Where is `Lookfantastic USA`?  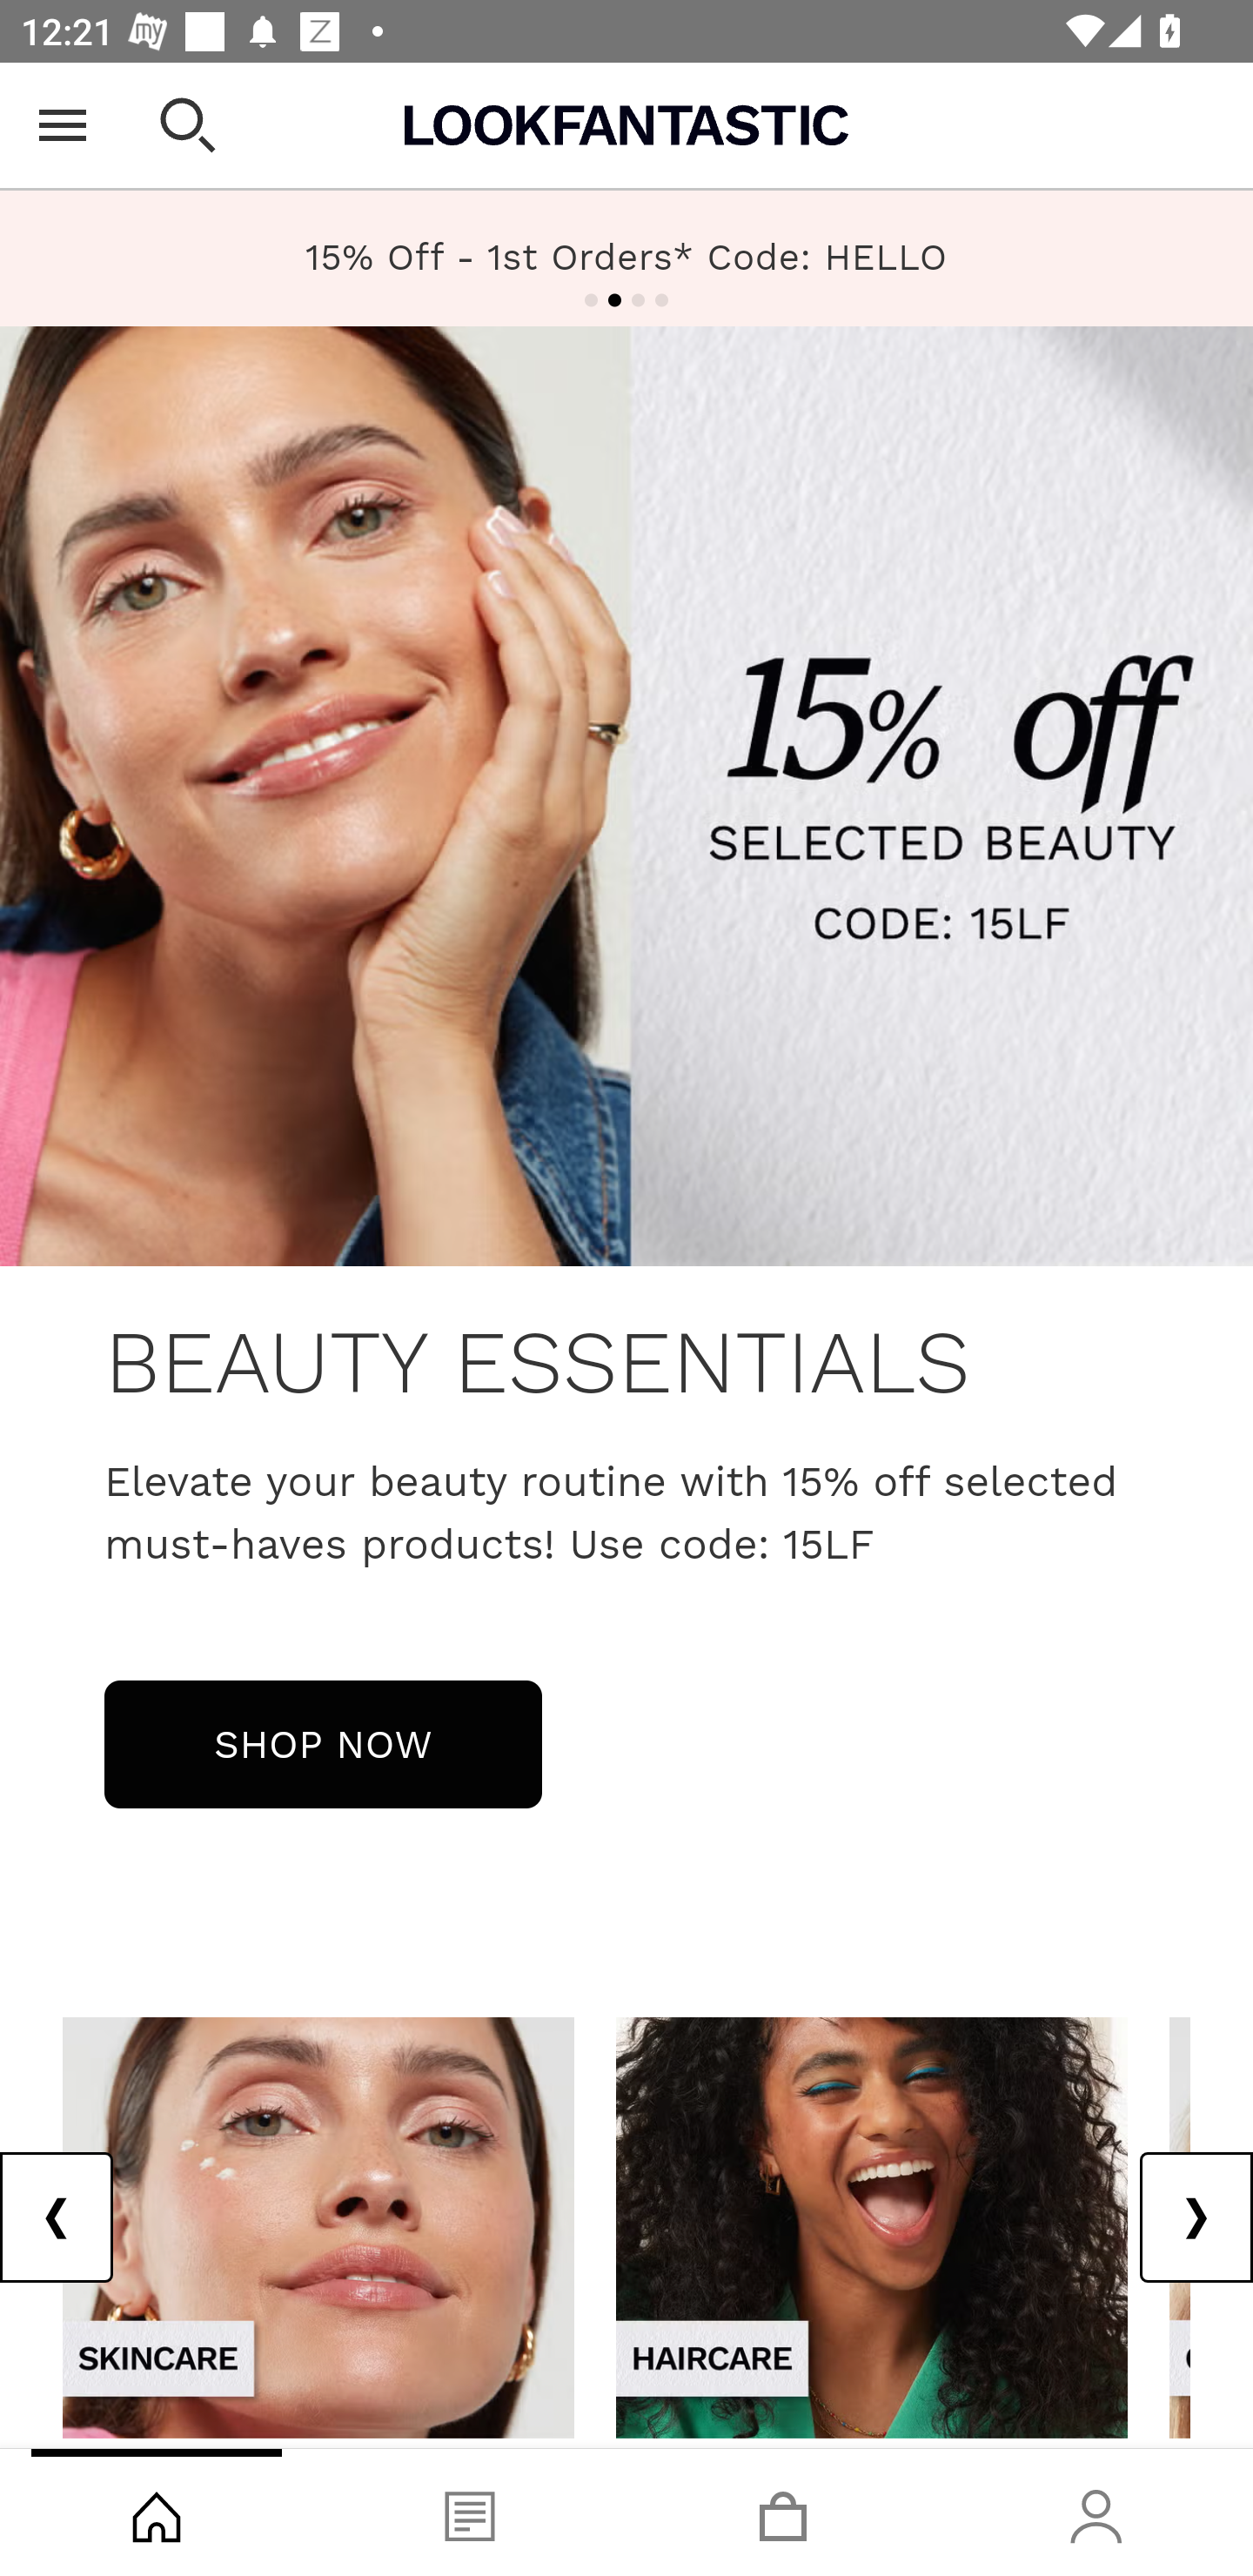
Lookfantastic USA is located at coordinates (626, 125).